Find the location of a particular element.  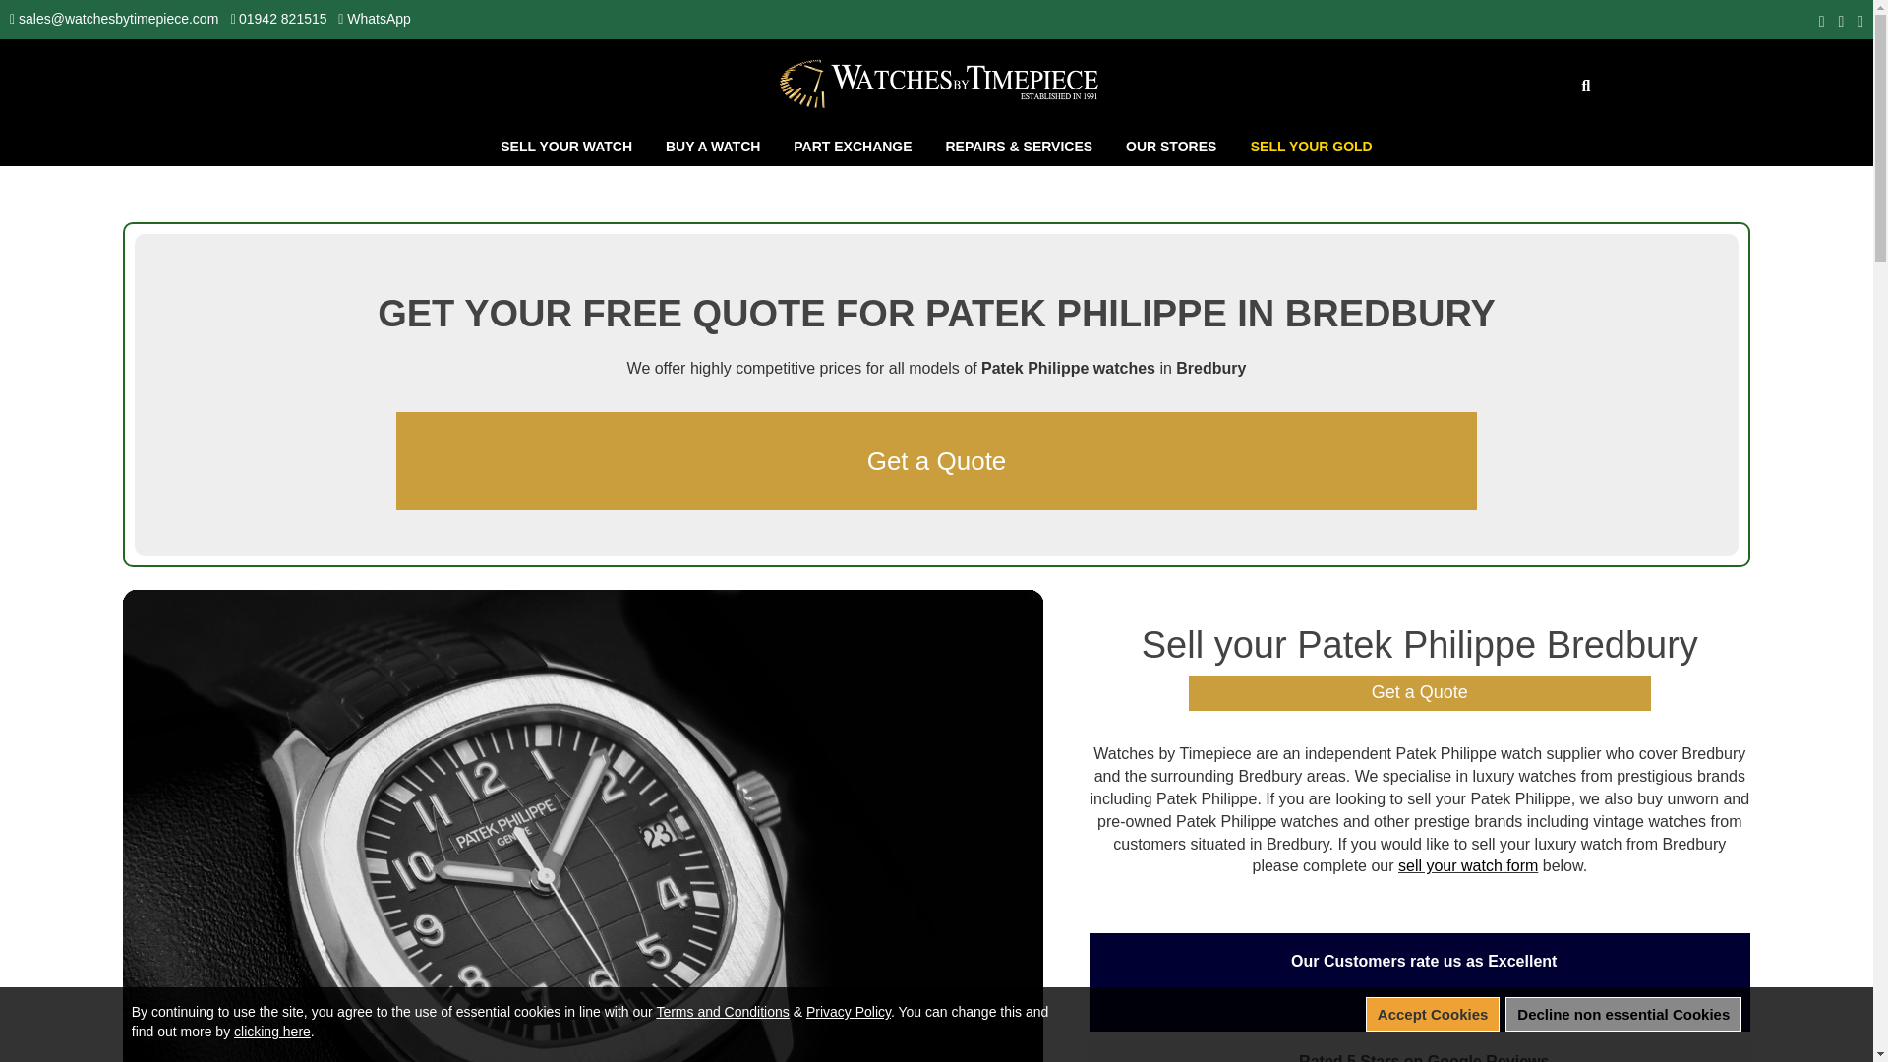

WhatsApp is located at coordinates (380, 18).